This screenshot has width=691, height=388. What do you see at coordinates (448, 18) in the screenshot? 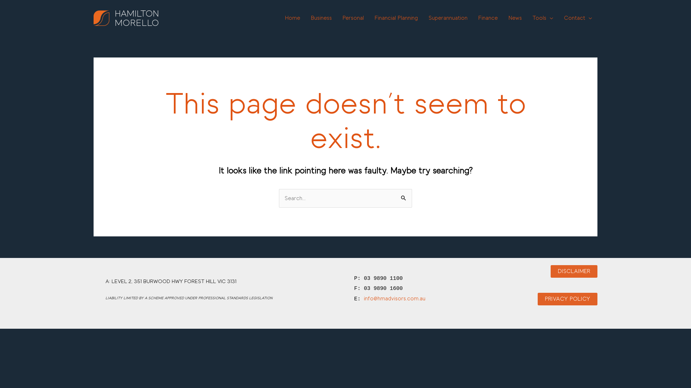
I see `Superannuation` at bounding box center [448, 18].